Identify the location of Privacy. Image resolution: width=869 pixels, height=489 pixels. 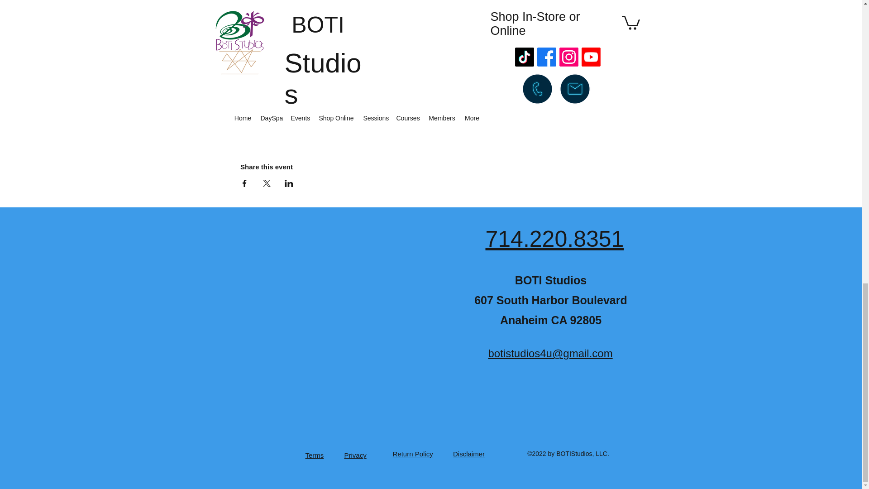
(355, 455).